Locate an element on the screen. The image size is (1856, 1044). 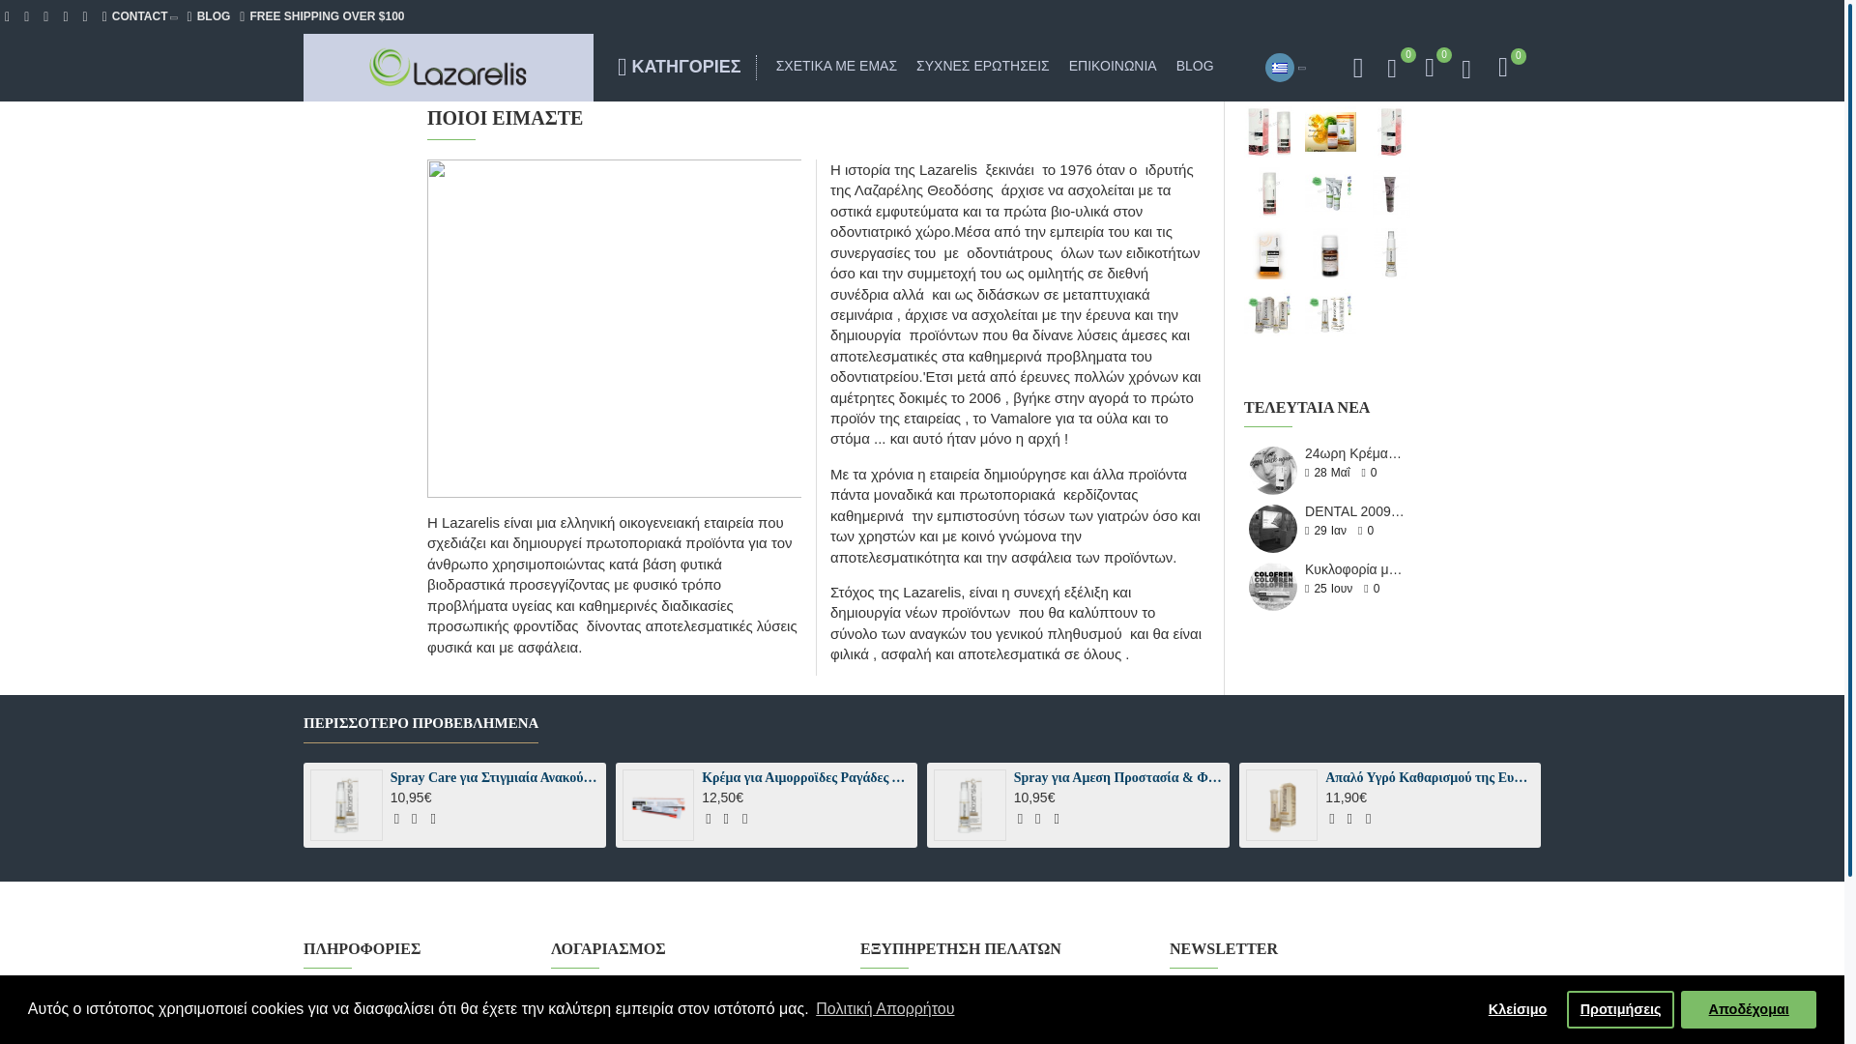
BLOG is located at coordinates (209, 16).